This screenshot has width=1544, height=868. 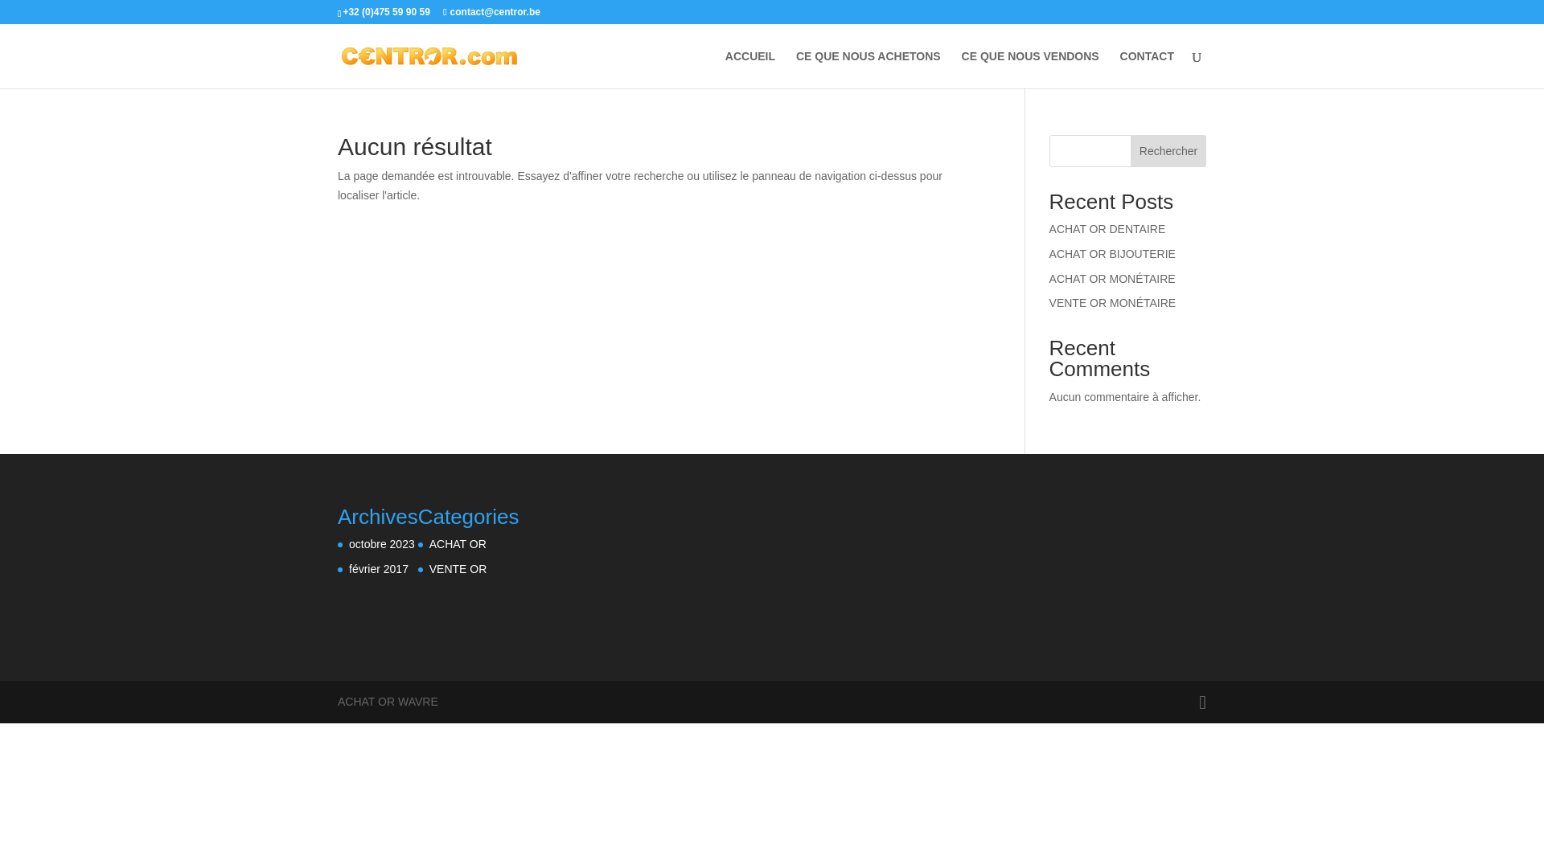 What do you see at coordinates (750, 69) in the screenshot?
I see `ACCUEIL` at bounding box center [750, 69].